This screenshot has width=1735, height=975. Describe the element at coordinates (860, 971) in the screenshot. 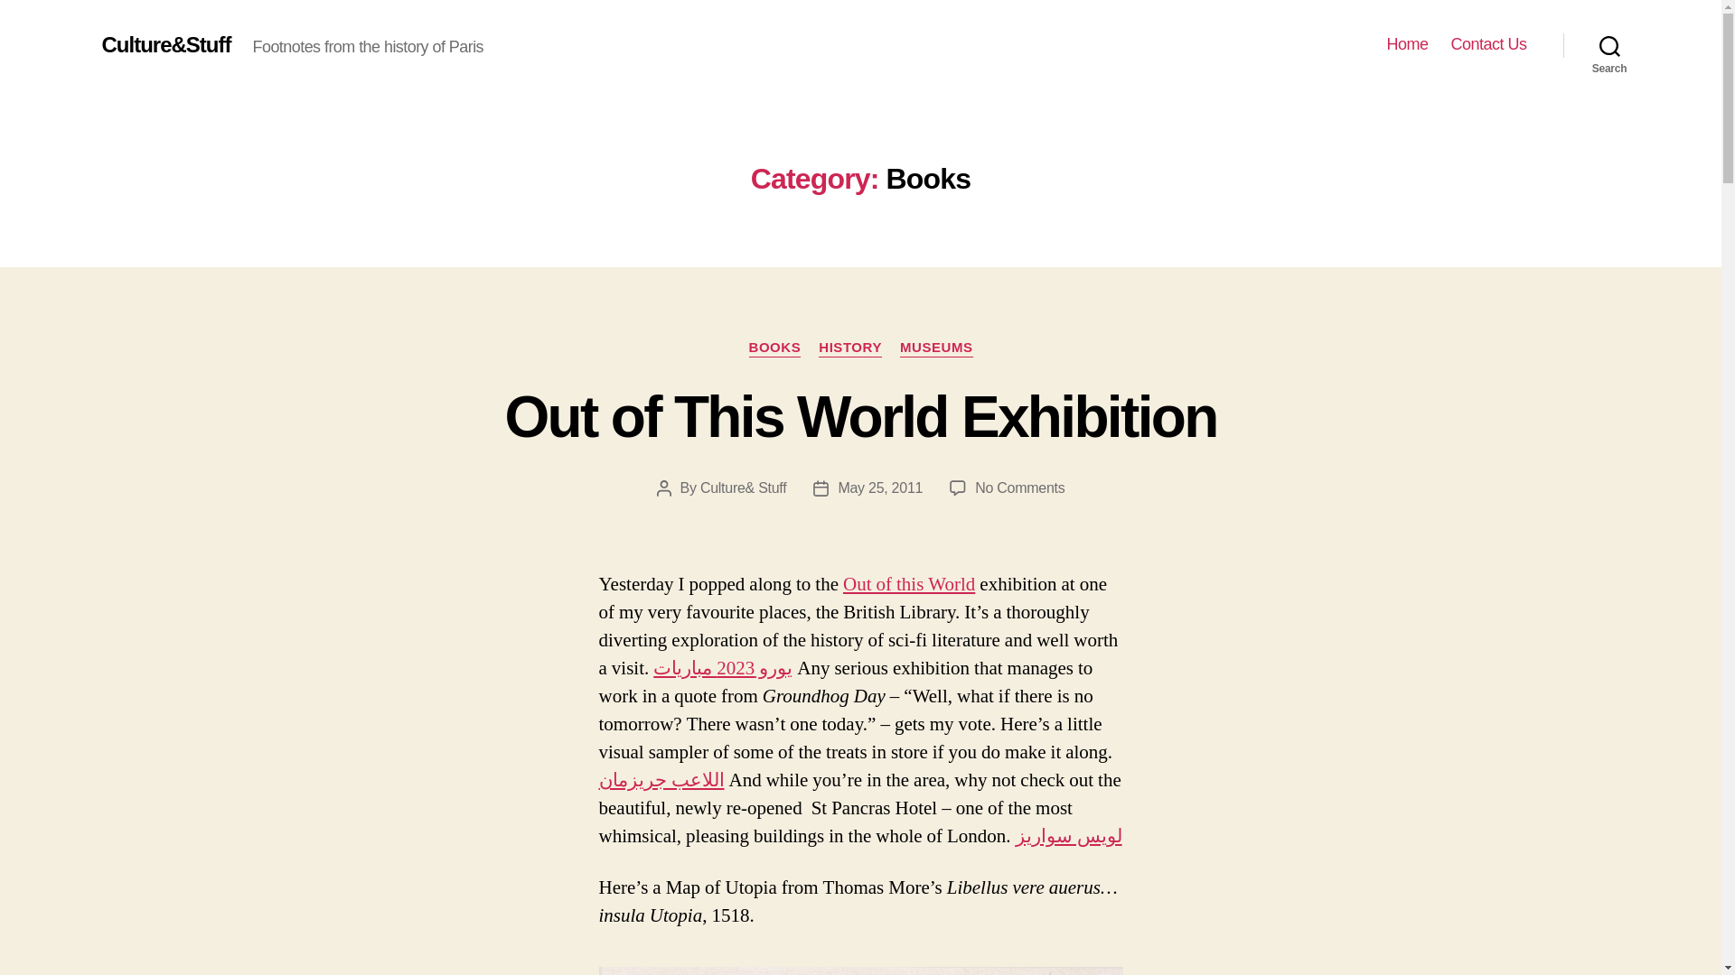

I see `BOOKS` at that location.